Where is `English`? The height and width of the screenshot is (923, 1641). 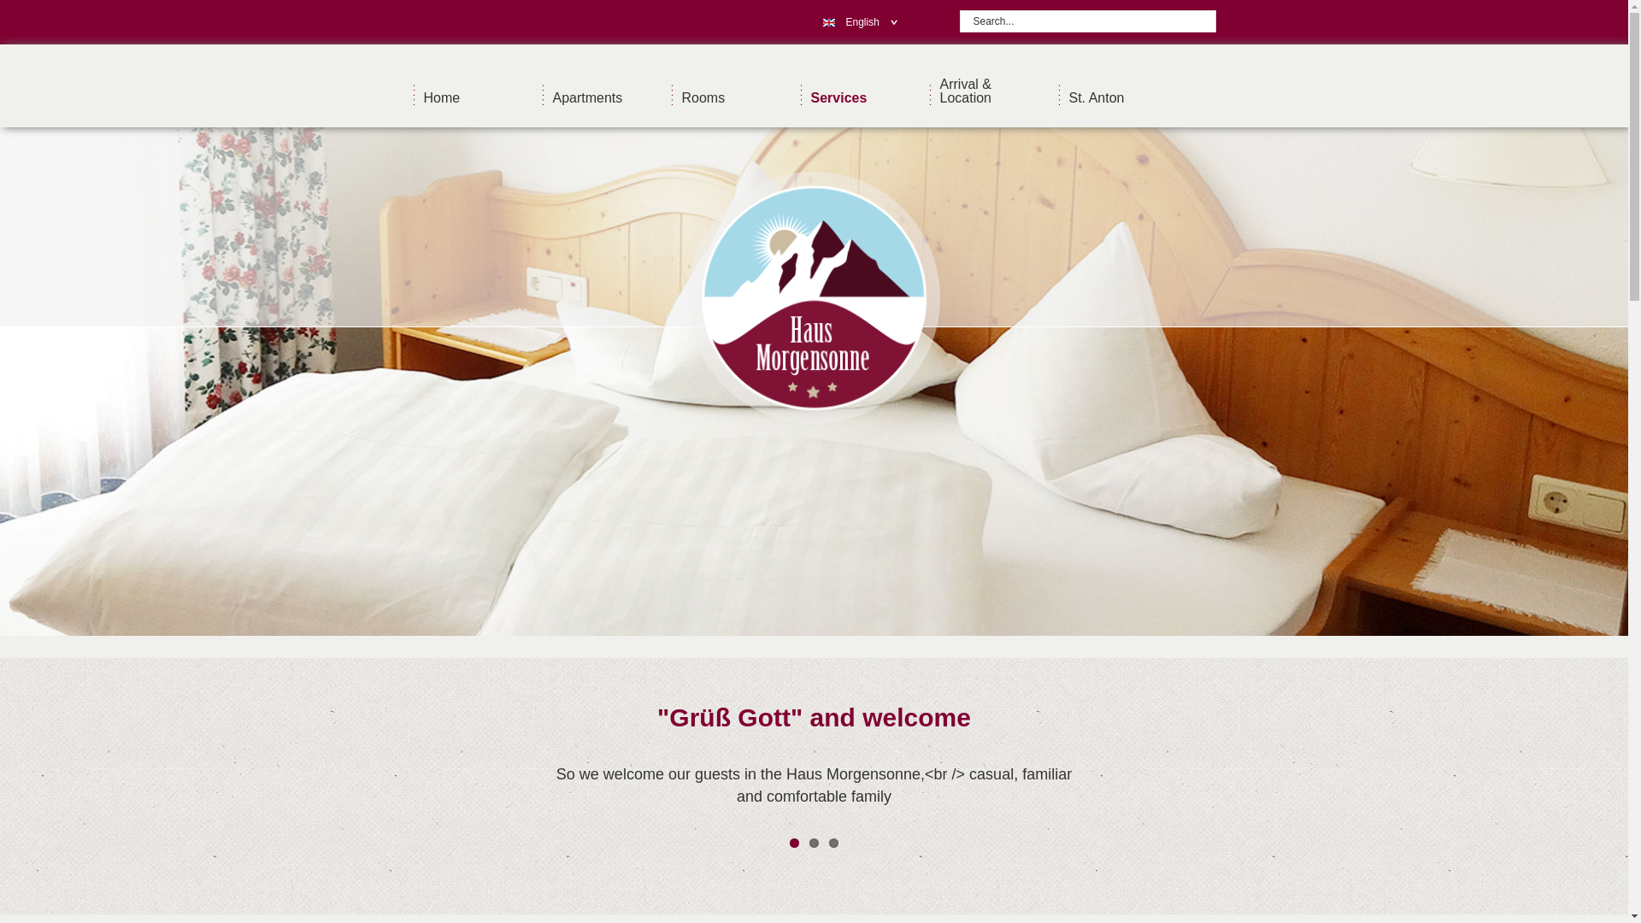 English is located at coordinates (853, 22).